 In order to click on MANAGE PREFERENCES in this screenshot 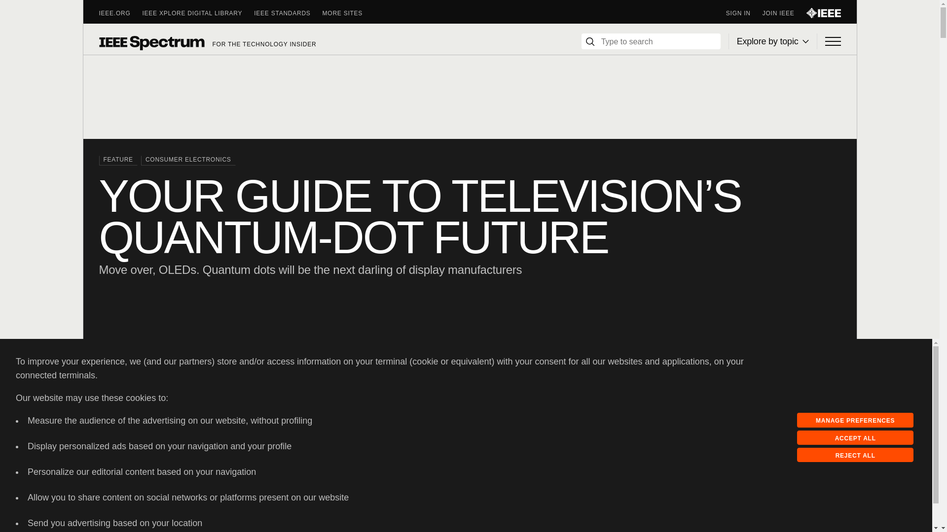, I will do `click(855, 420)`.